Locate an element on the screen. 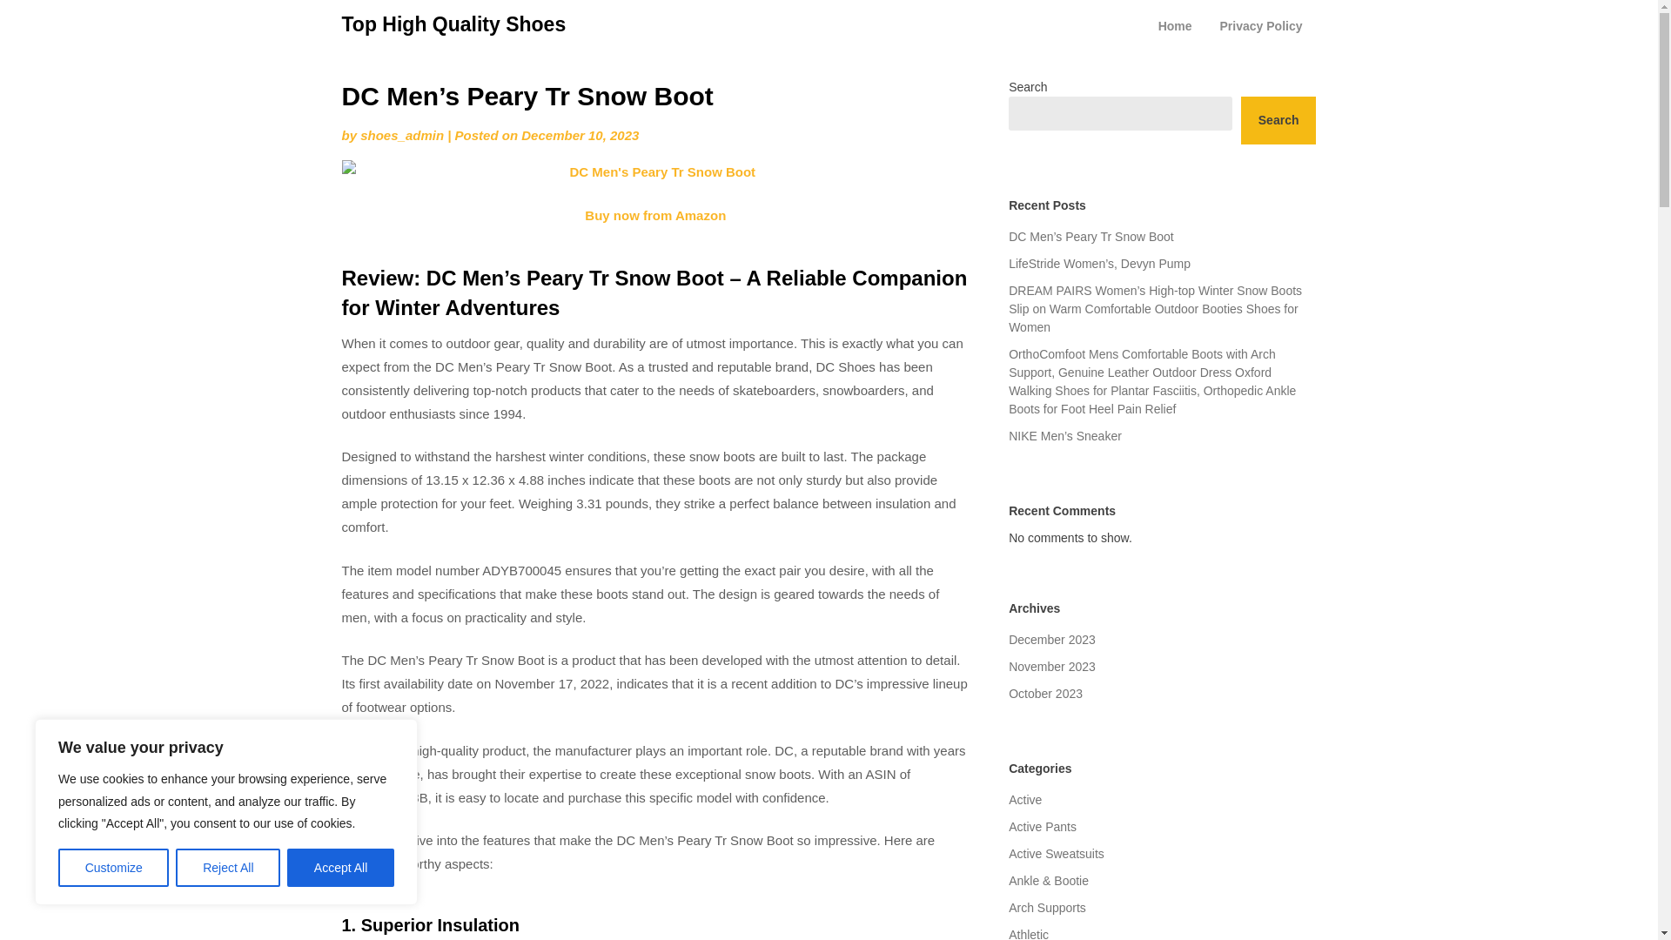 Image resolution: width=1671 pixels, height=940 pixels. December 2023 is located at coordinates (1052, 639).